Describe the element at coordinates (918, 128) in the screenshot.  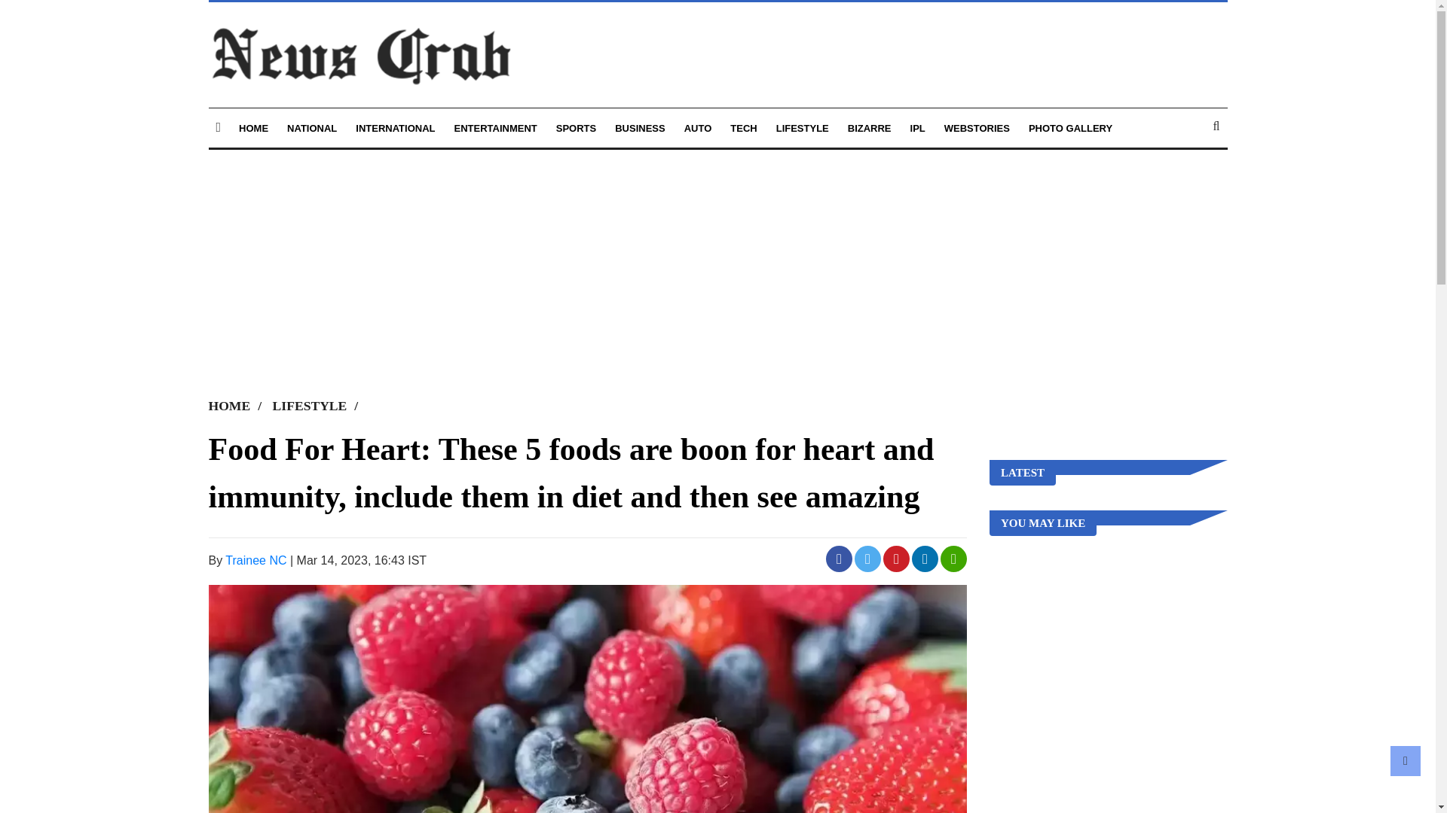
I see `IPL` at that location.